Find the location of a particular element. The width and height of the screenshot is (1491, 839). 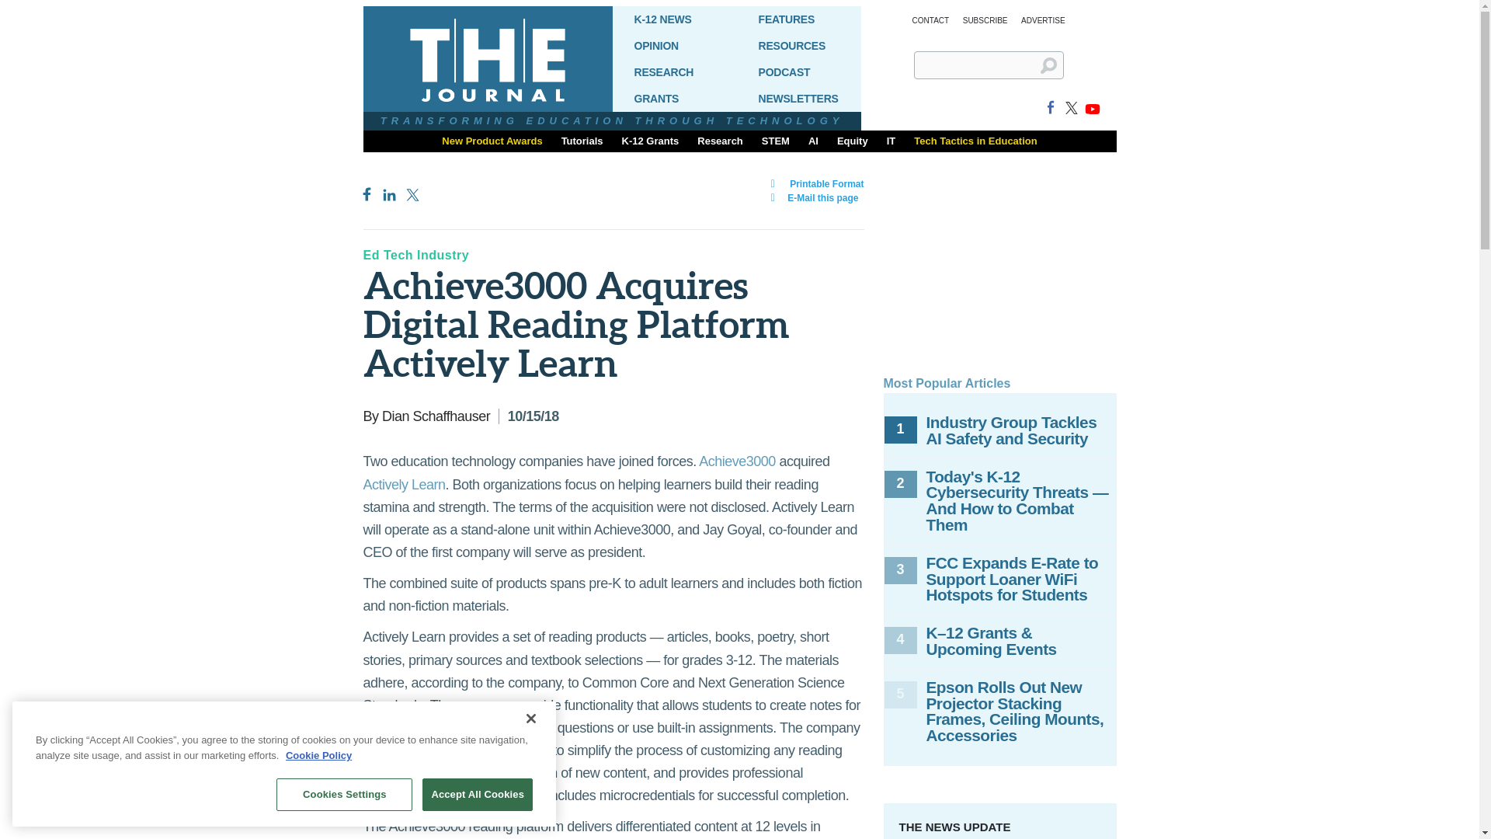

New Product Awards is located at coordinates (492, 141).